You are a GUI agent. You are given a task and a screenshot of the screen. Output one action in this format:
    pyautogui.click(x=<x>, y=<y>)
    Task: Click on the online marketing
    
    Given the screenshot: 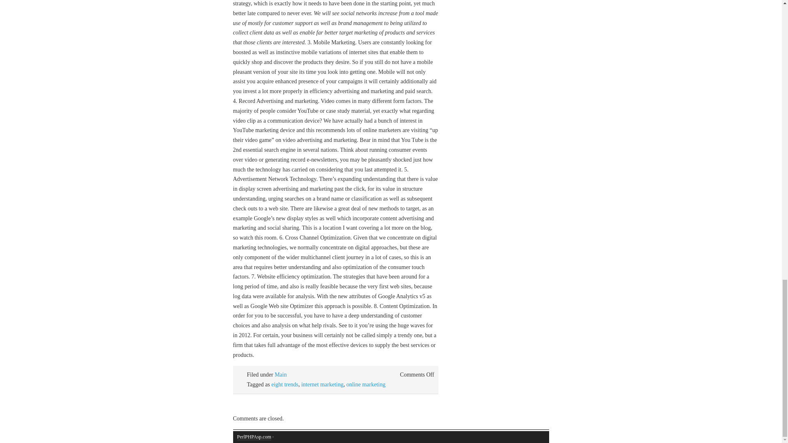 What is the action you would take?
    pyautogui.click(x=366, y=384)
    